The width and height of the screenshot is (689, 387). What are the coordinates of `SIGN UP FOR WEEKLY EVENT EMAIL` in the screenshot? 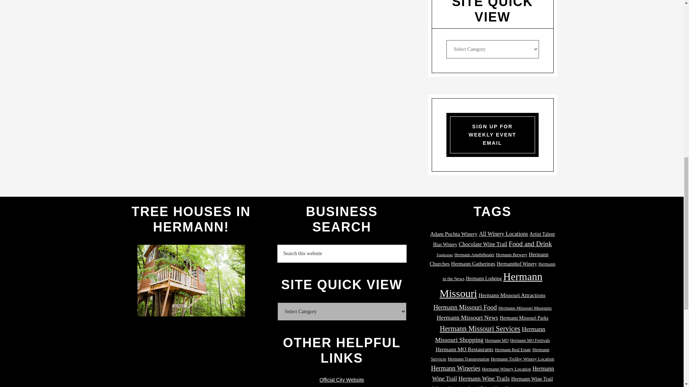 It's located at (492, 135).